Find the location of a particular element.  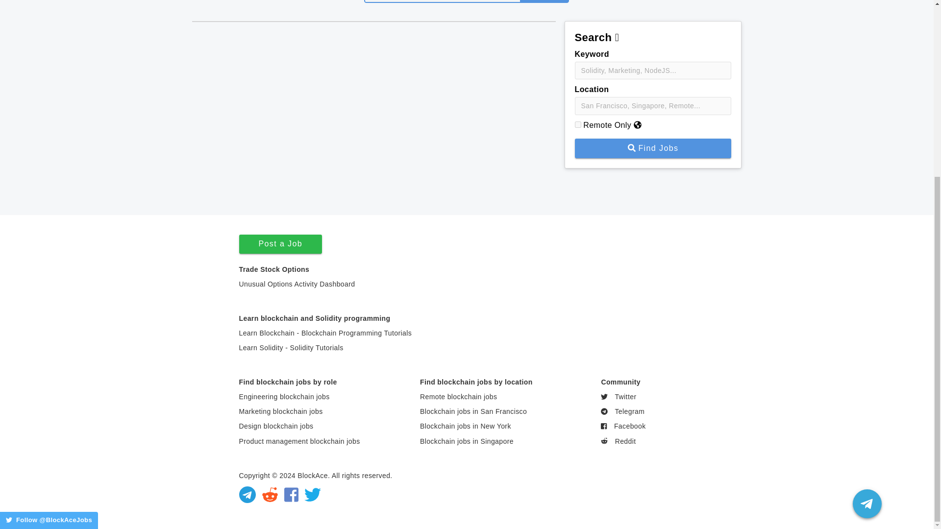

Twitter is located at coordinates (619, 397).